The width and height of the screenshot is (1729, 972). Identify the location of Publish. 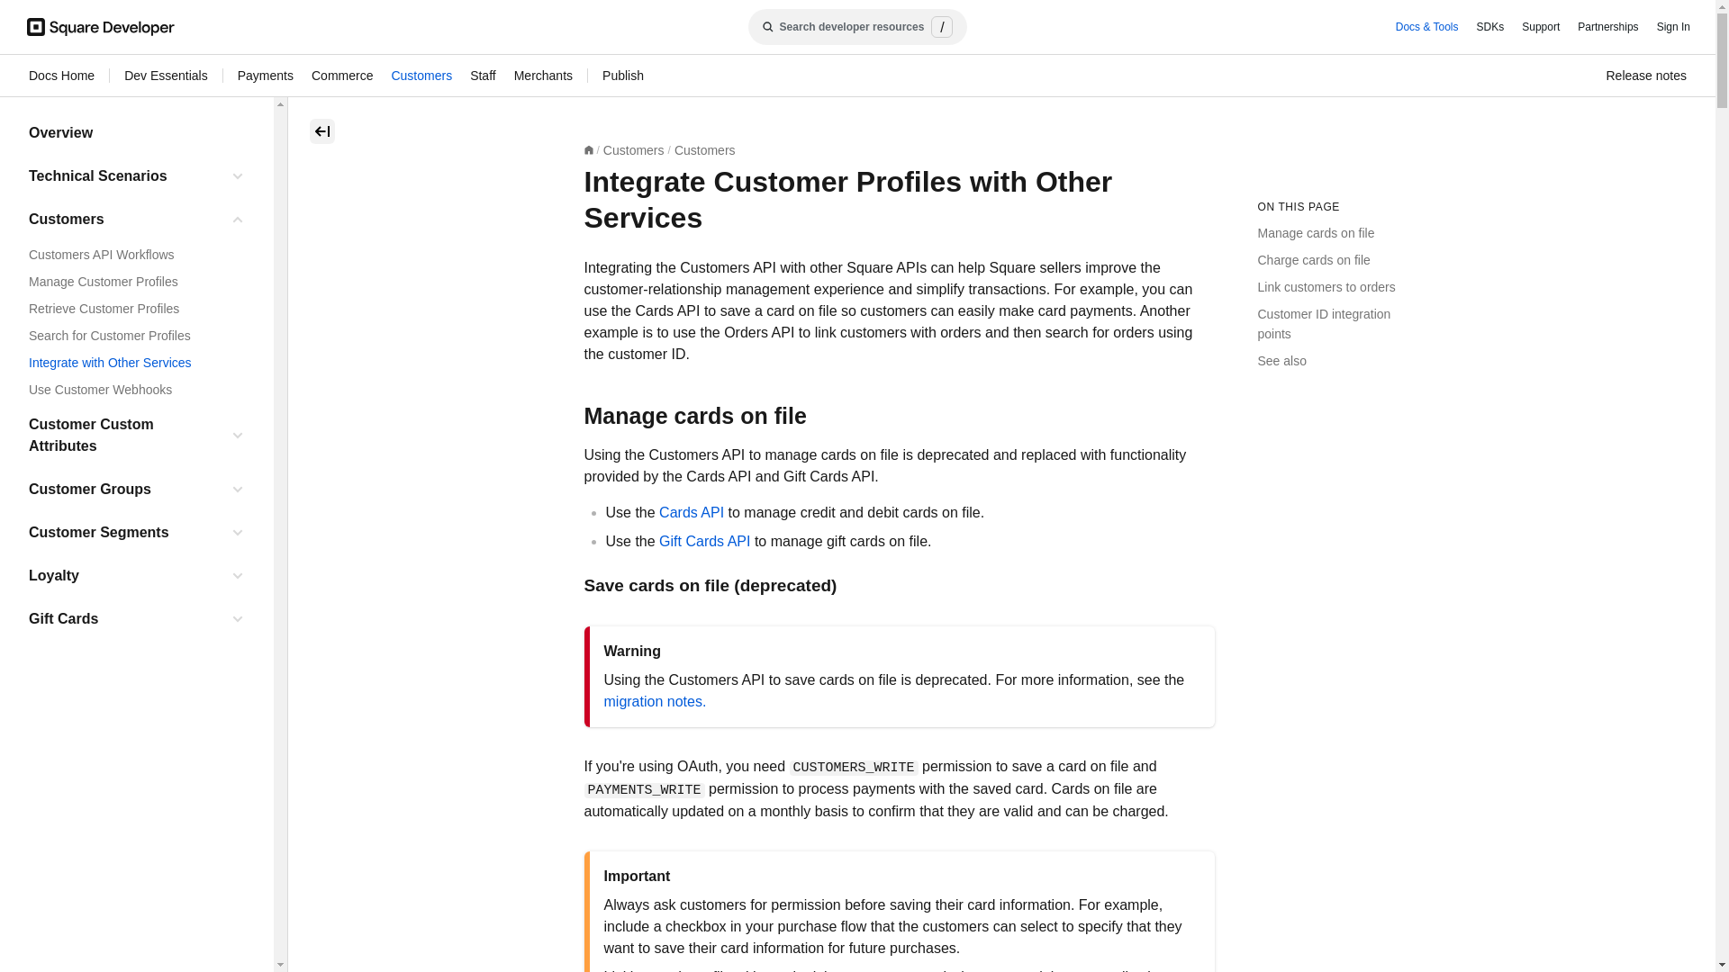
(622, 76).